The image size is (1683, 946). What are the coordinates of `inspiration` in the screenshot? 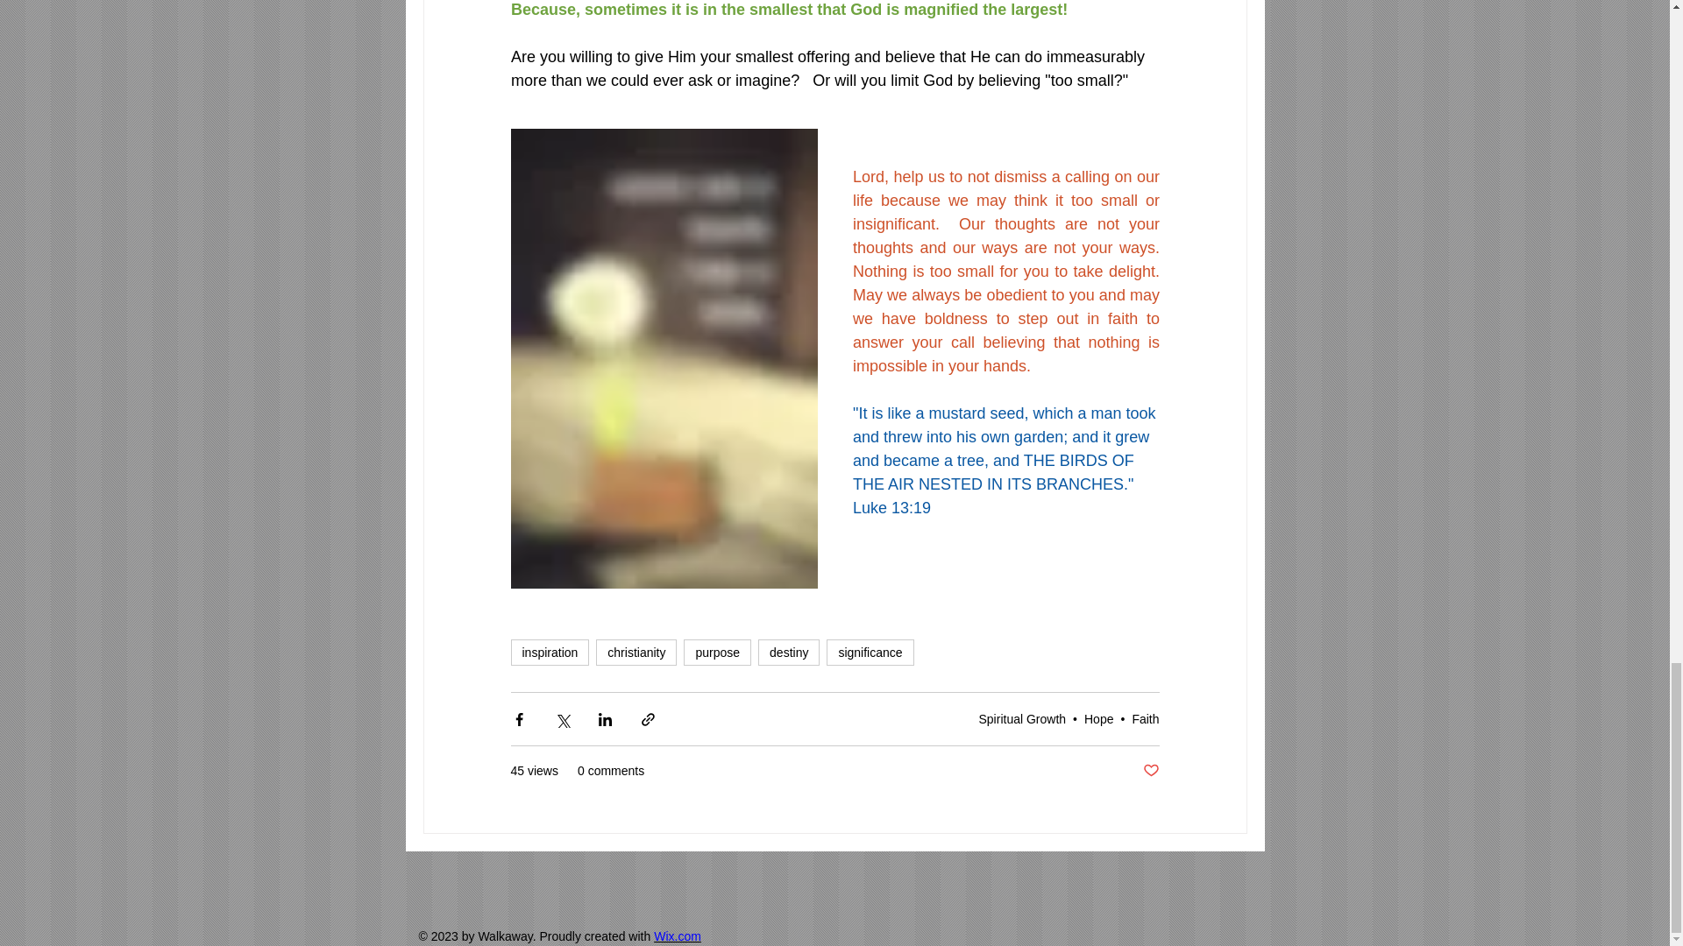 It's located at (549, 653).